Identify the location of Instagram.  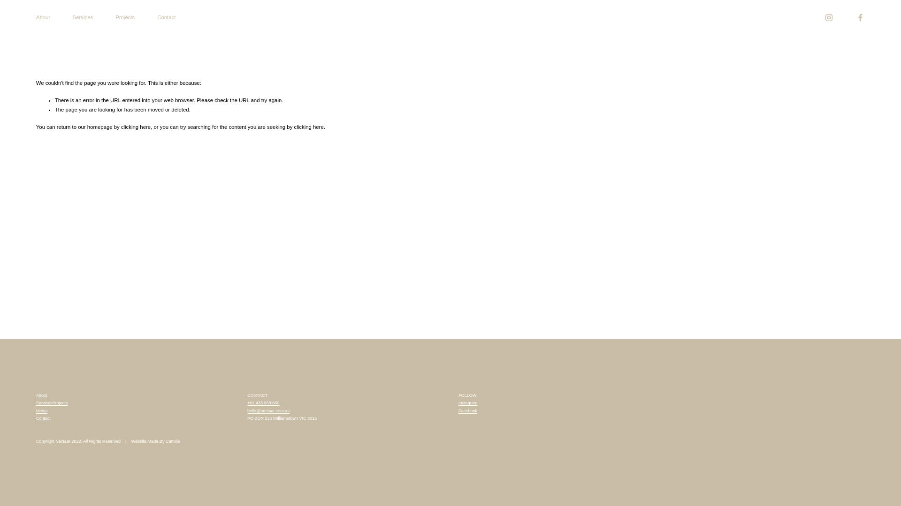
(468, 403).